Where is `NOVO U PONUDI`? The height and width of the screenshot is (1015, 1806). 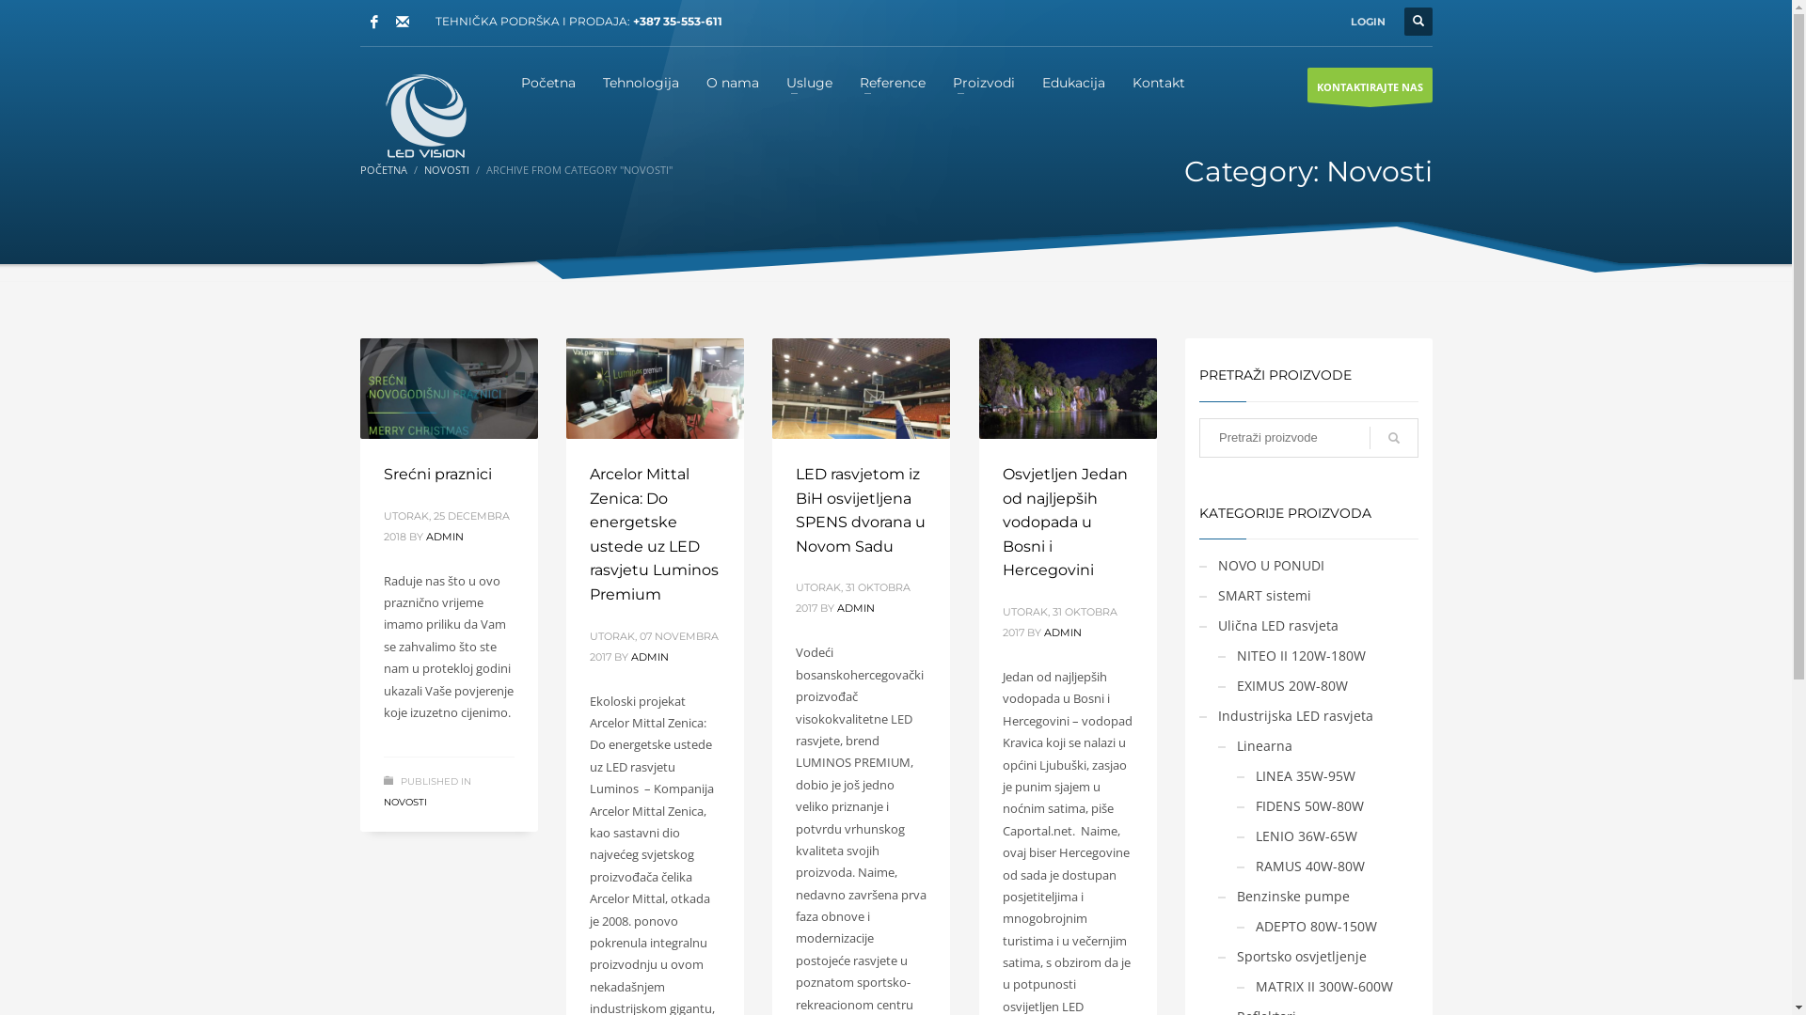 NOVO U PONUDI is located at coordinates (1262, 566).